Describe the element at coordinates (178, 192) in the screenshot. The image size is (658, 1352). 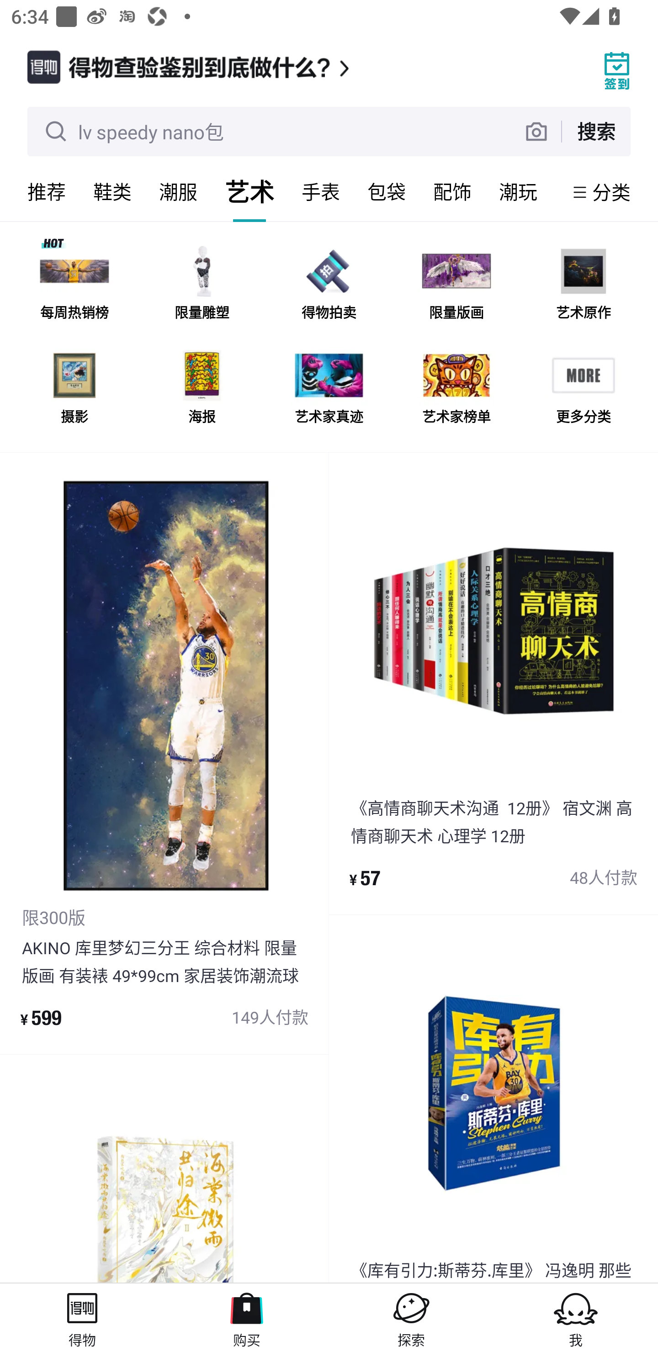
I see `潮服` at that location.